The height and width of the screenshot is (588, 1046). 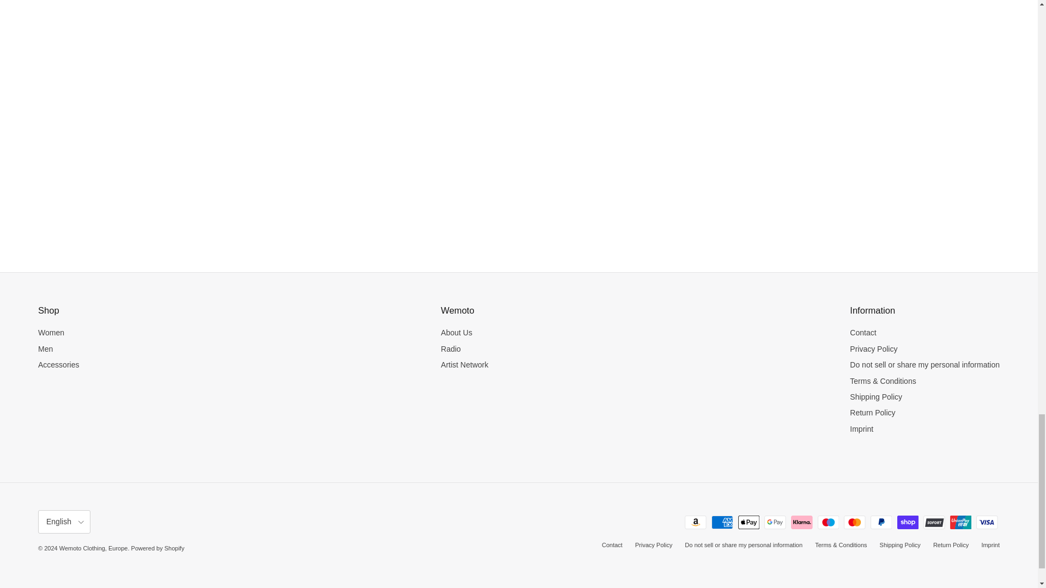 What do you see at coordinates (695, 523) in the screenshot?
I see `Amazon` at bounding box center [695, 523].